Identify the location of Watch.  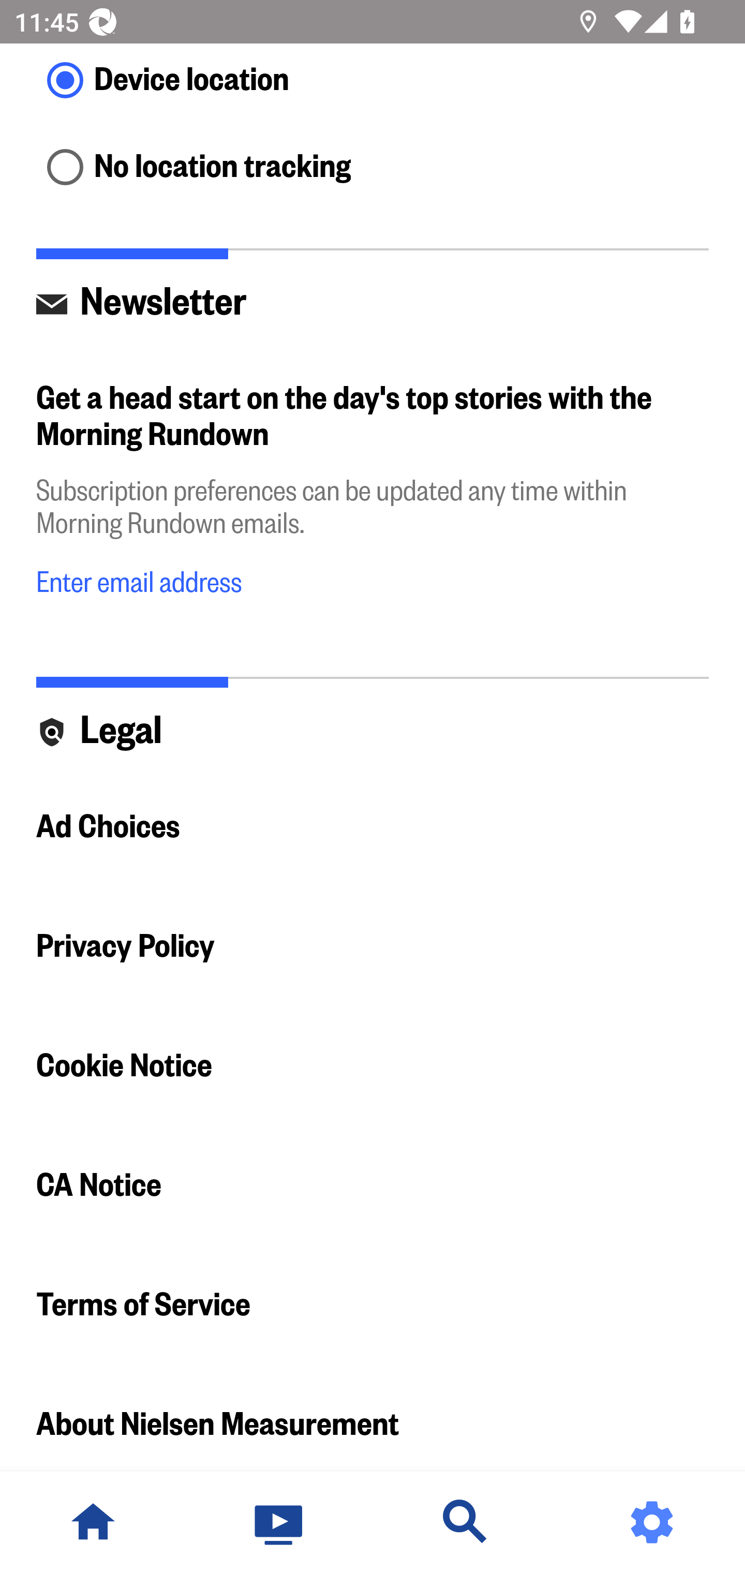
(279, 1522).